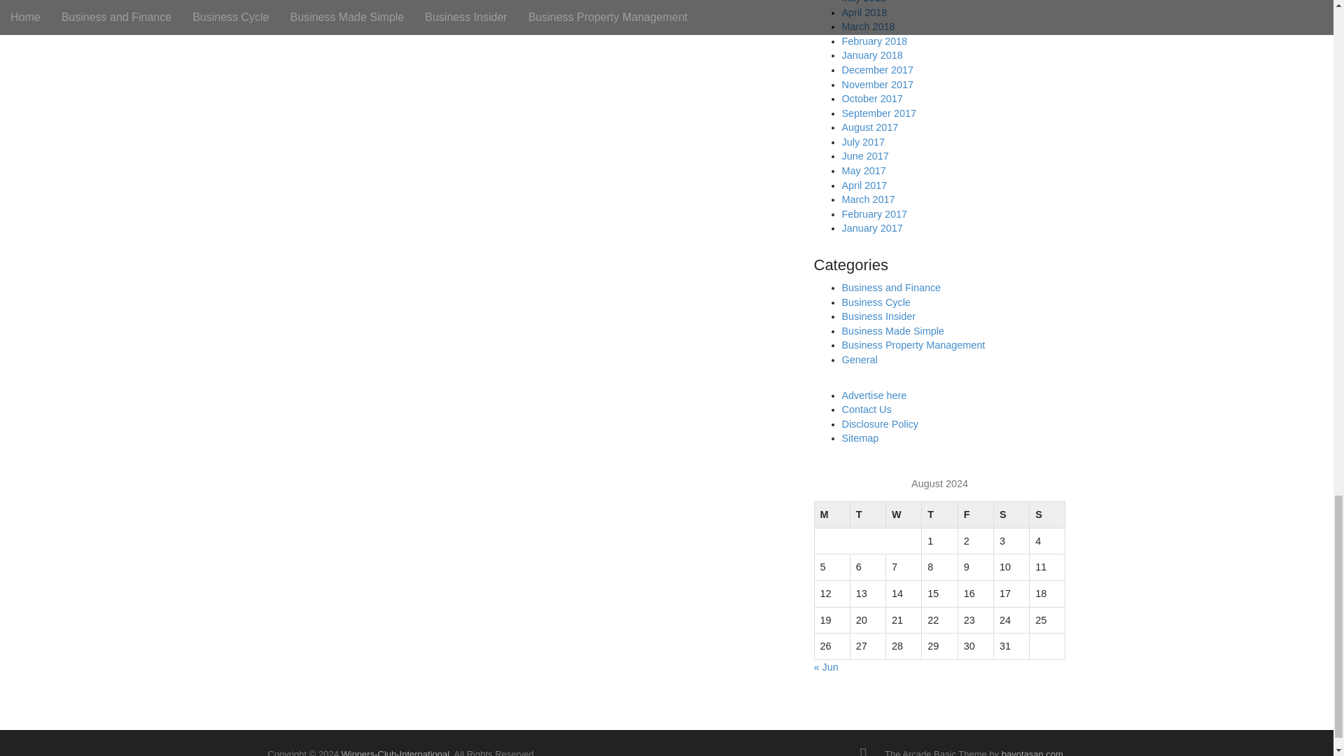 The height and width of the screenshot is (756, 1344). Describe the element at coordinates (1047, 515) in the screenshot. I see `Sunday` at that location.